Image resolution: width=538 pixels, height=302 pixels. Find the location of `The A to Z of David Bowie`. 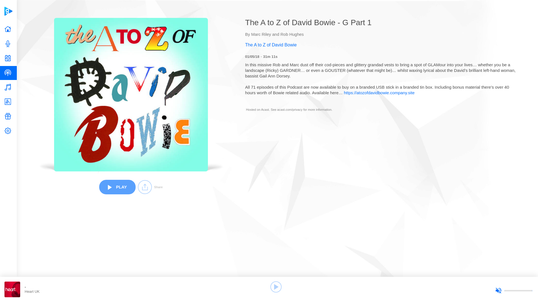

The A to Z of David Bowie is located at coordinates (383, 45).